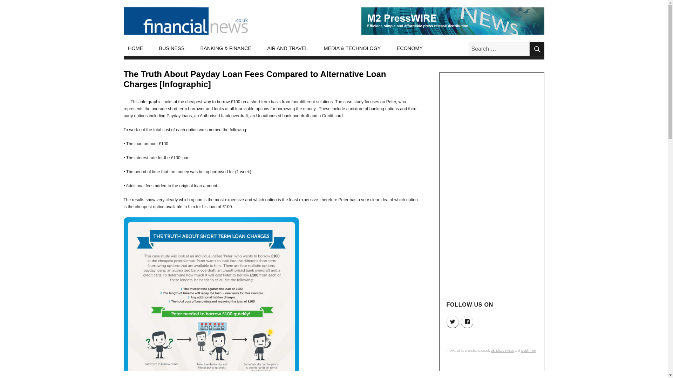  What do you see at coordinates (453, 322) in the screenshot?
I see `TWITTER` at bounding box center [453, 322].